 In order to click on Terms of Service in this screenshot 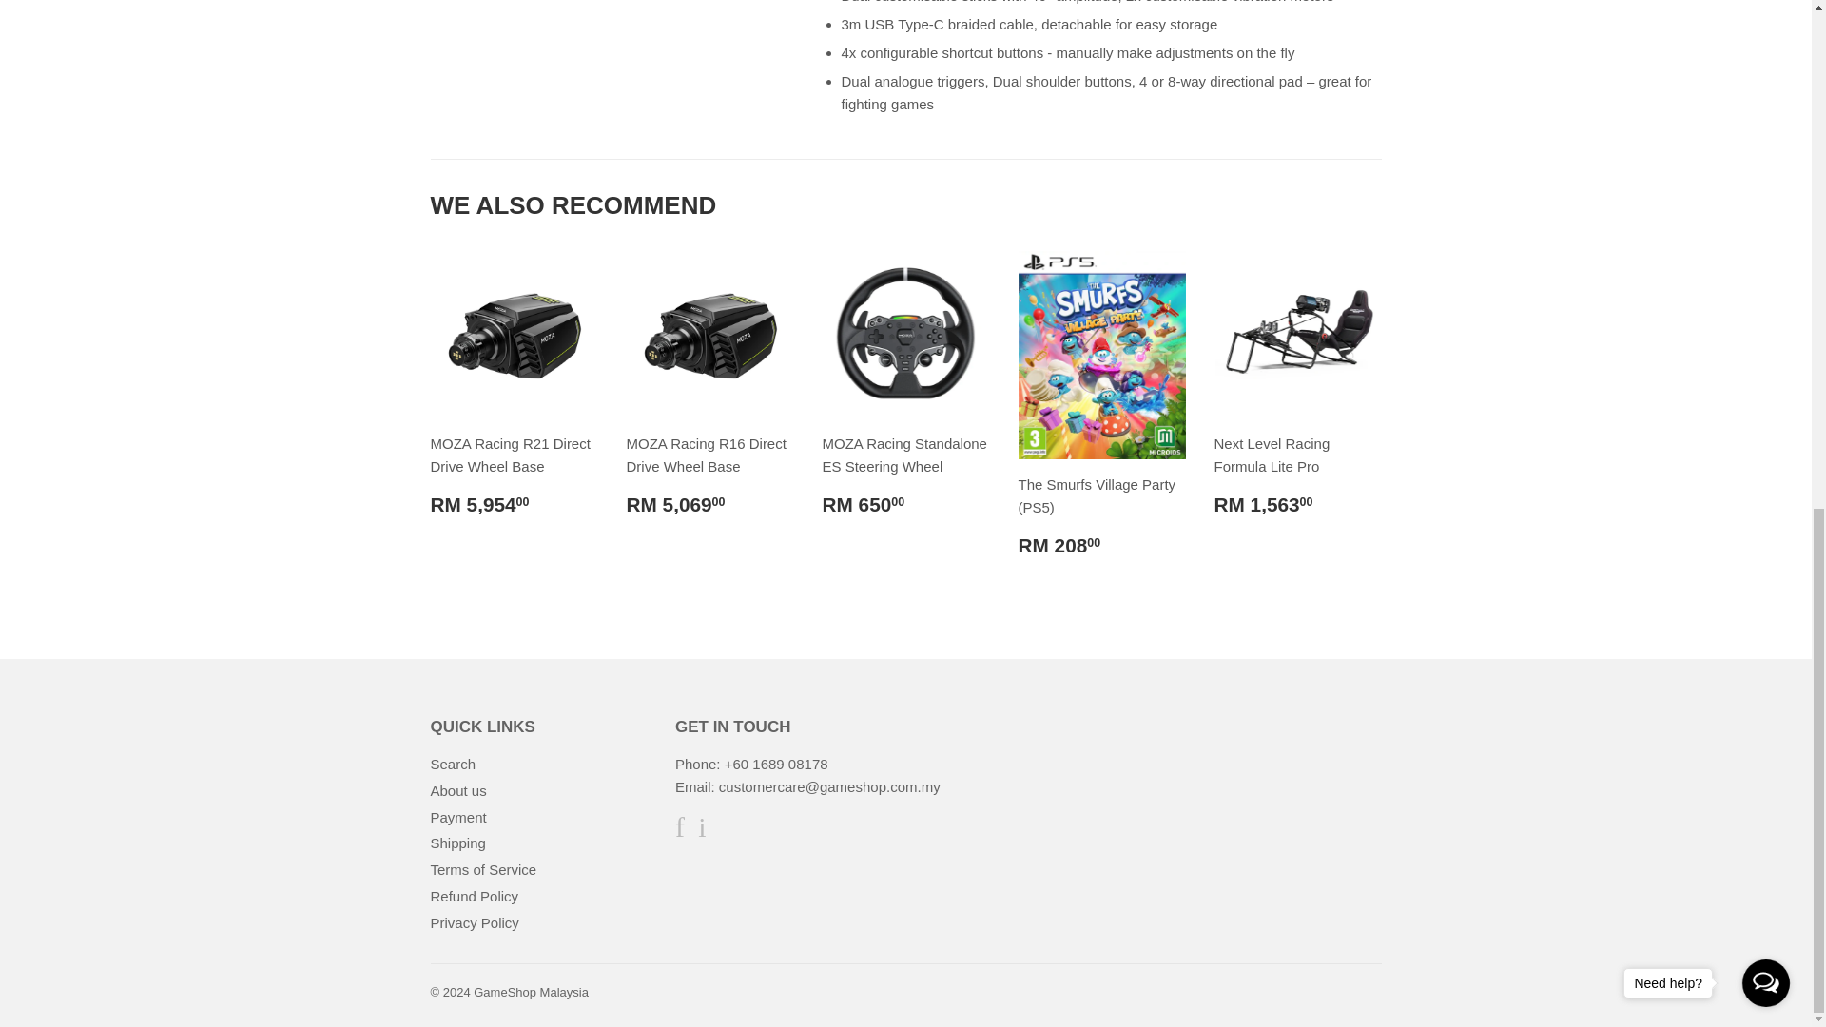, I will do `click(483, 869)`.